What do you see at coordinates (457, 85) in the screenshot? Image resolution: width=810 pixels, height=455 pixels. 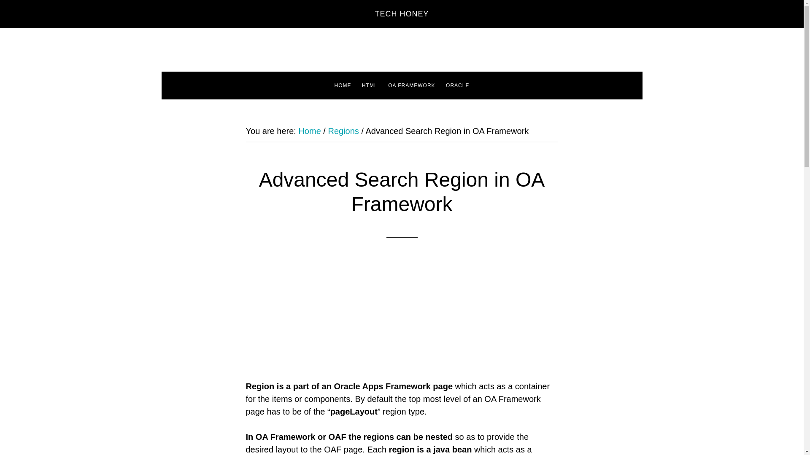 I see `ORACLE` at bounding box center [457, 85].